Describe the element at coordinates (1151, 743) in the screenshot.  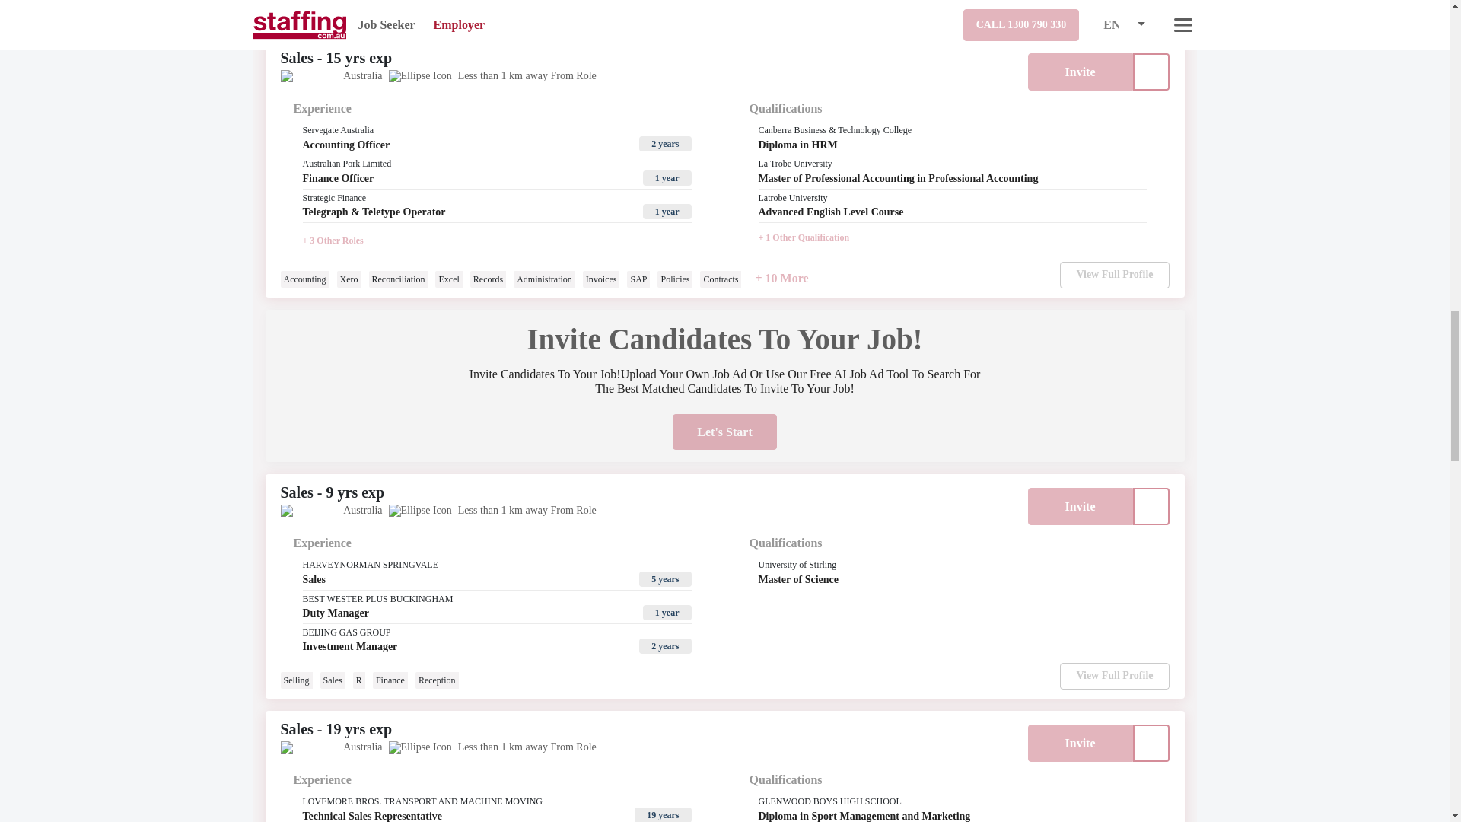
I see `on` at that location.